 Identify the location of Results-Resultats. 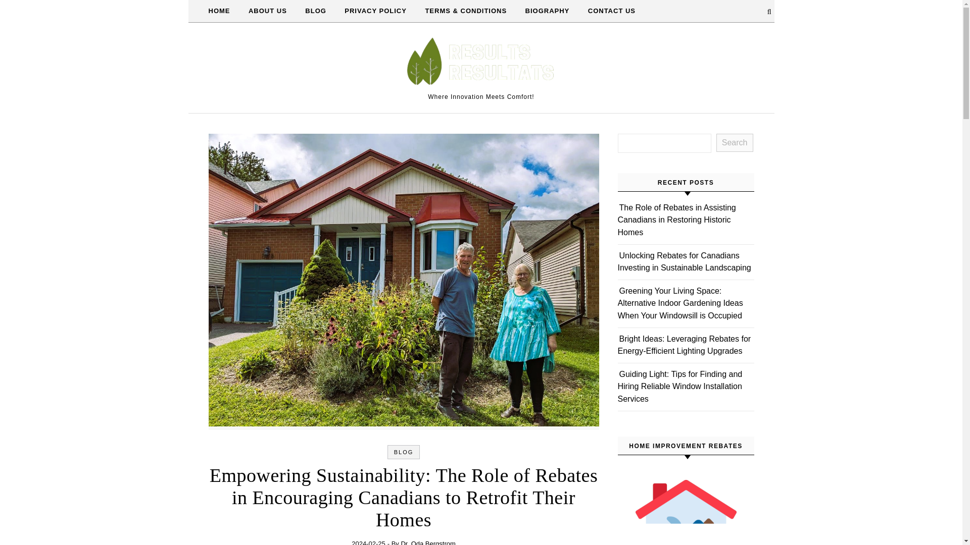
(481, 64).